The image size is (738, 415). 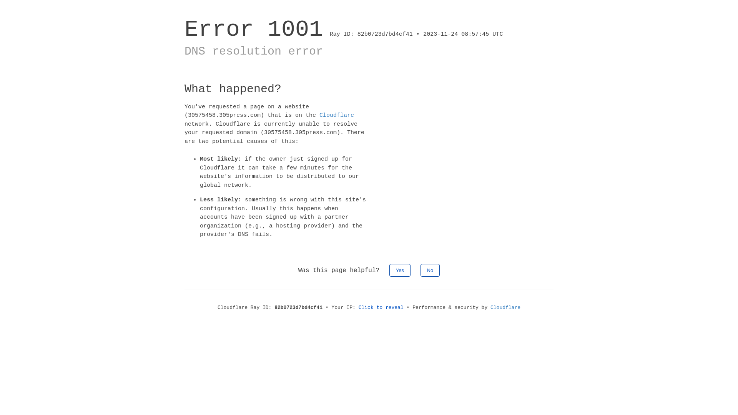 What do you see at coordinates (381, 307) in the screenshot?
I see `Click to reveal` at bounding box center [381, 307].